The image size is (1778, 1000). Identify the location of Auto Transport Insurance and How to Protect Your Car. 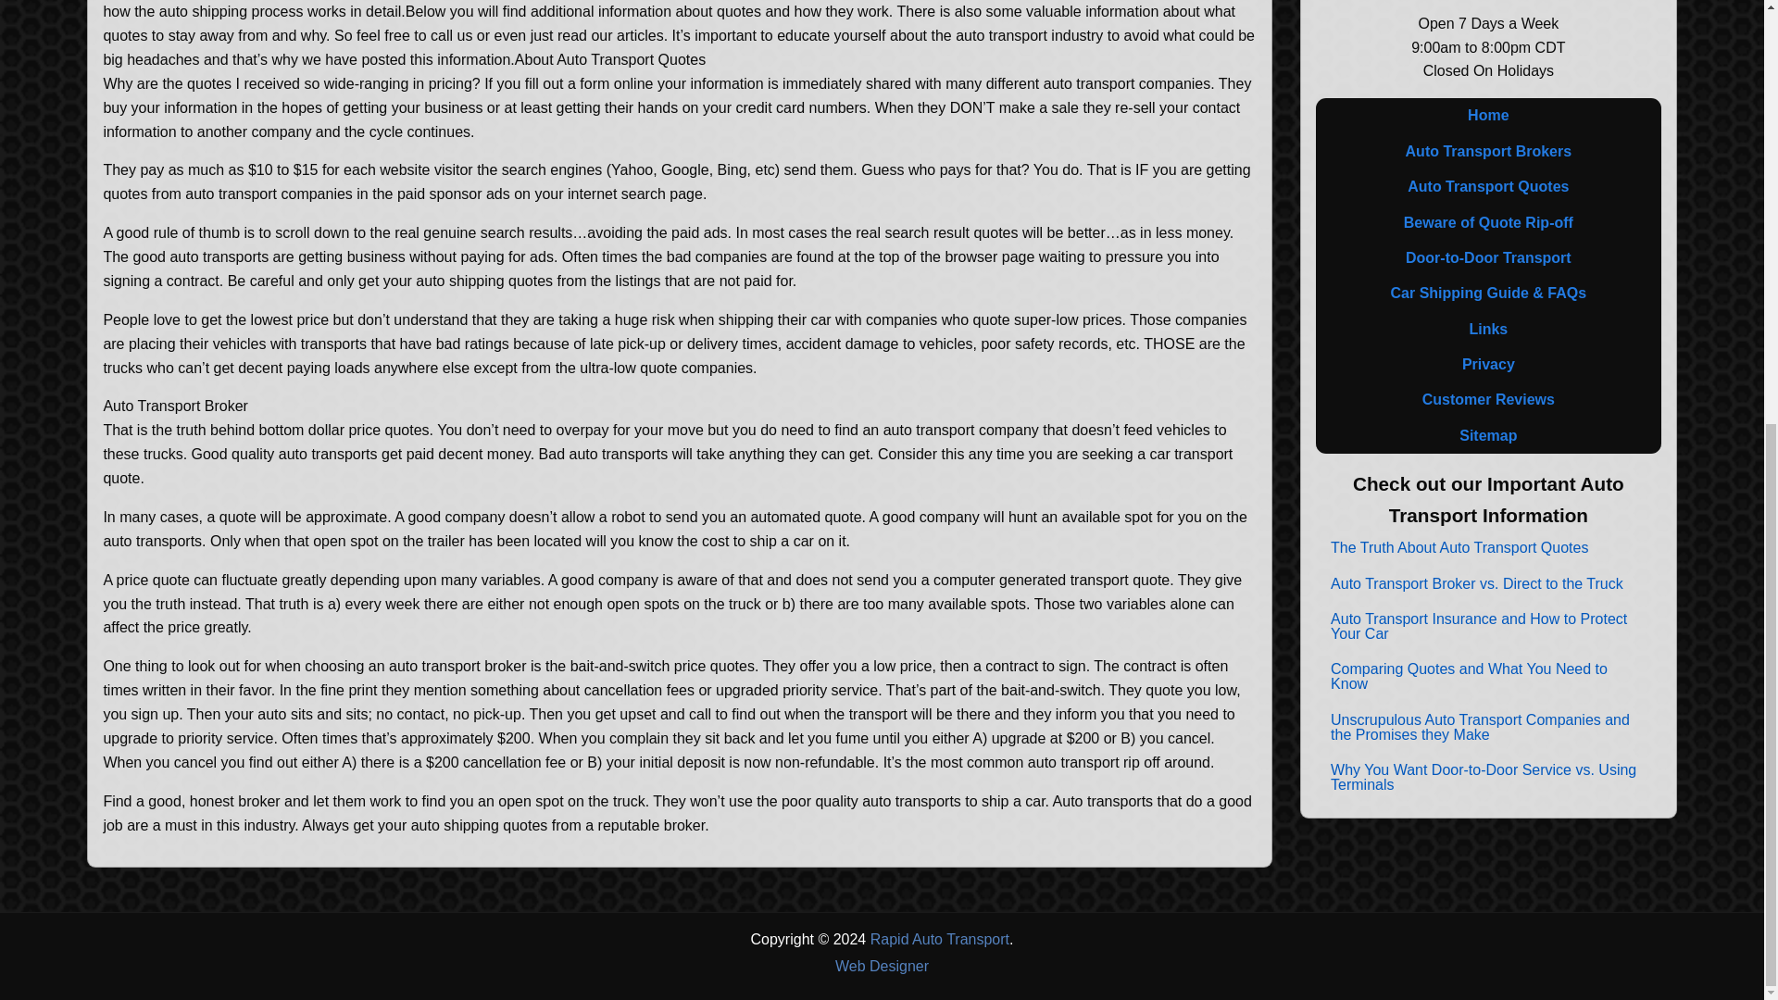
(1487, 627).